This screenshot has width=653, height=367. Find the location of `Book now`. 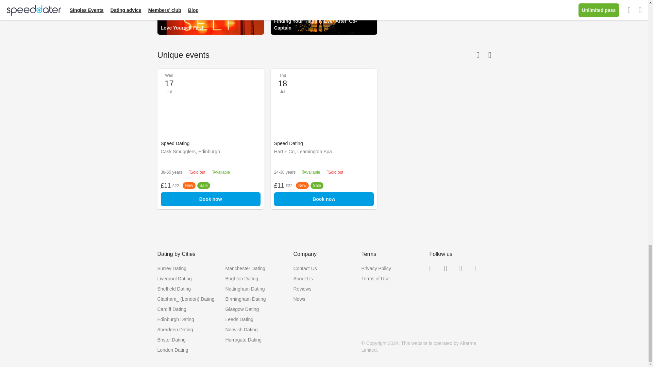

Book now is located at coordinates (210, 199).